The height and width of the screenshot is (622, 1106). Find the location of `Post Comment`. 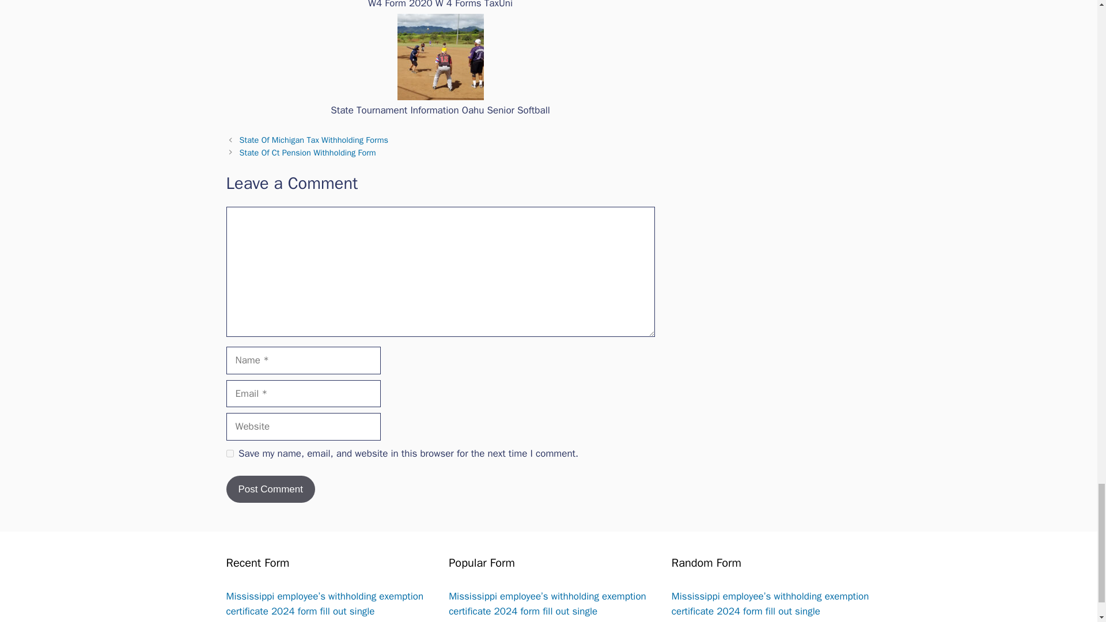

Post Comment is located at coordinates (270, 490).